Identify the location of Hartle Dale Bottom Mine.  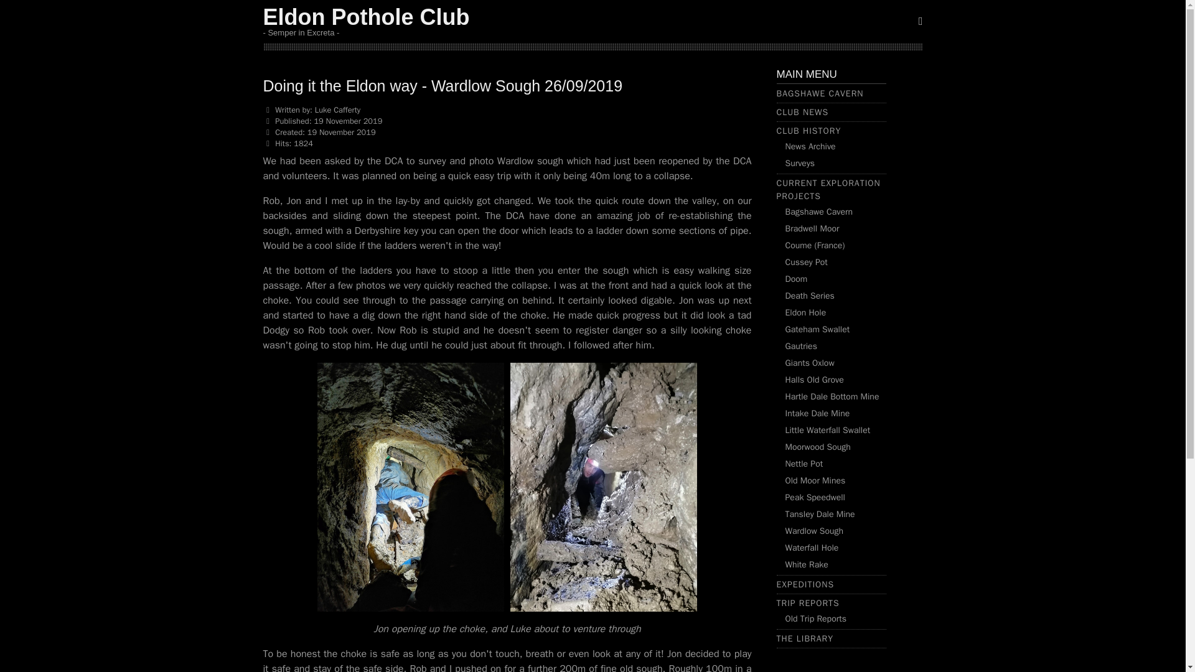
(832, 396).